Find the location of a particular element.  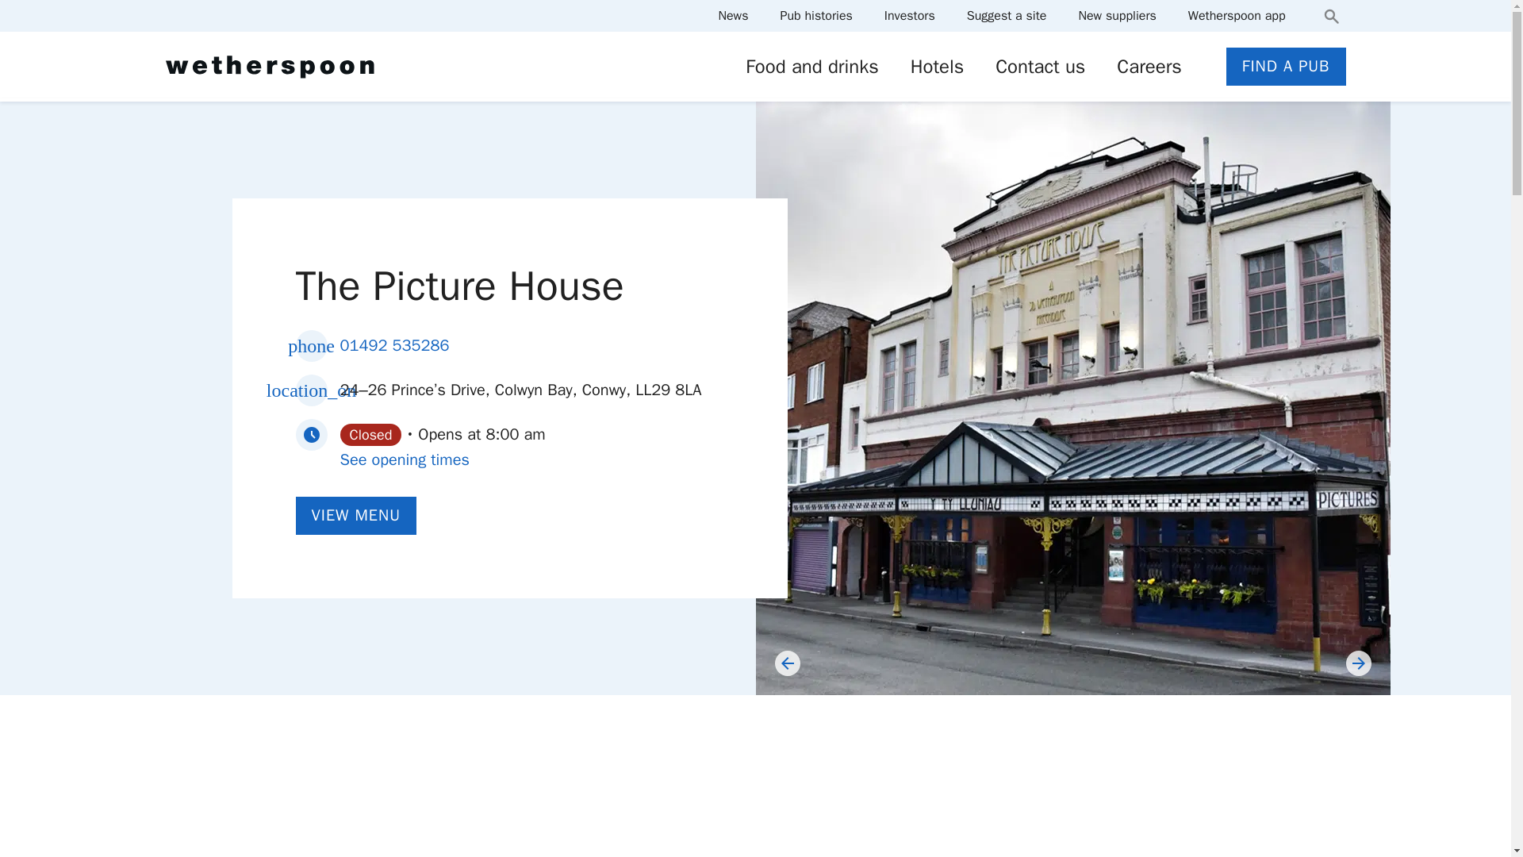

See opening times is located at coordinates (405, 459).